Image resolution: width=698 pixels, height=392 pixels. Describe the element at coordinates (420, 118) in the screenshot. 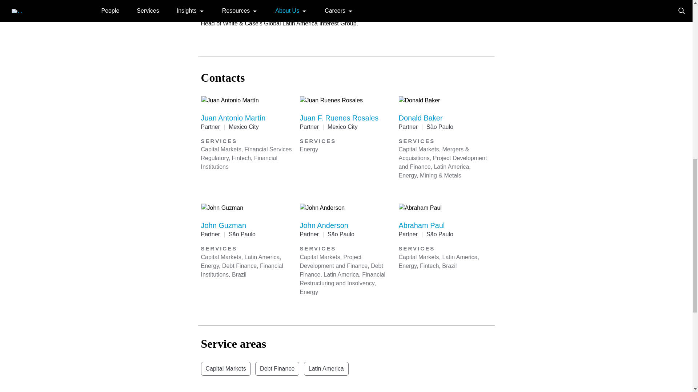

I see `Donald Baker` at that location.